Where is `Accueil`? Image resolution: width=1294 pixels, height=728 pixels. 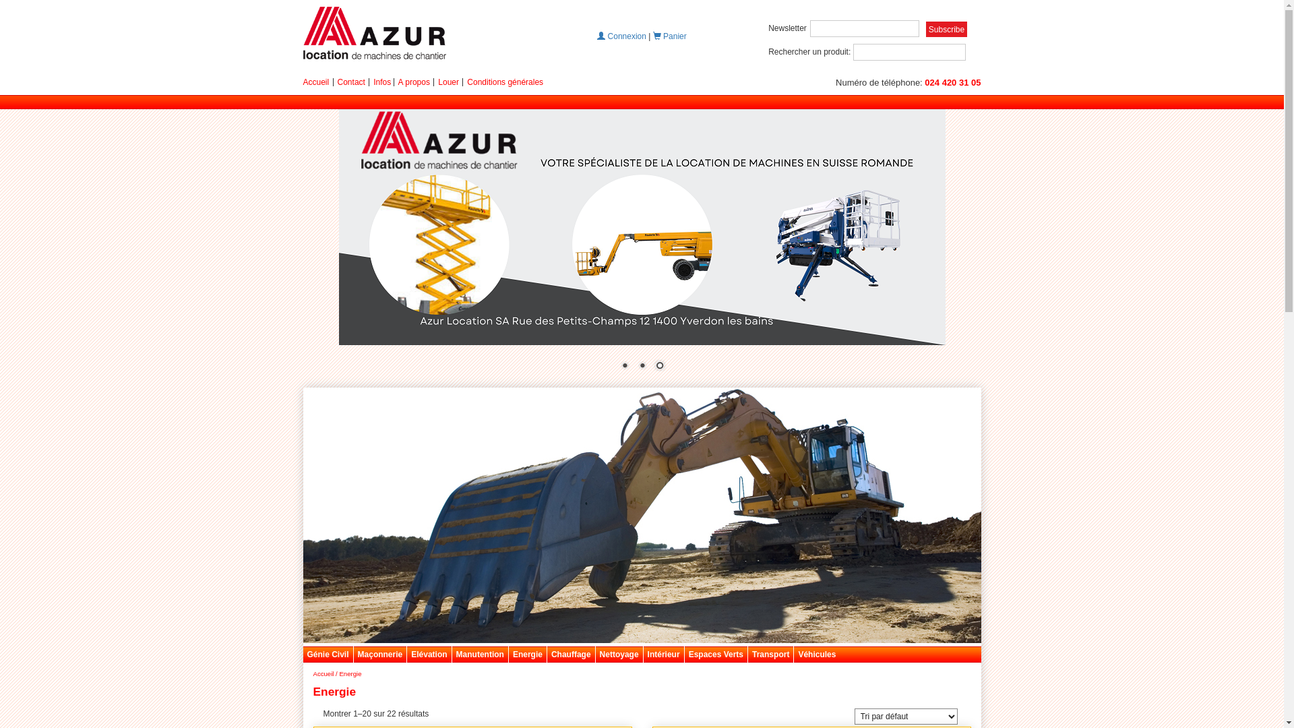 Accueil is located at coordinates (323, 674).